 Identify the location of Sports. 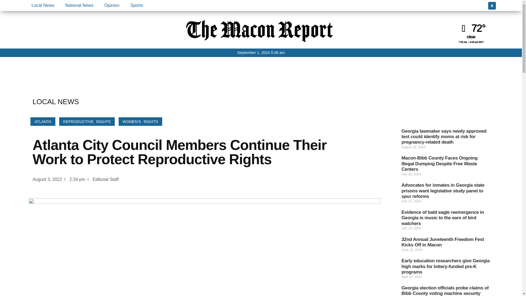
(136, 5).